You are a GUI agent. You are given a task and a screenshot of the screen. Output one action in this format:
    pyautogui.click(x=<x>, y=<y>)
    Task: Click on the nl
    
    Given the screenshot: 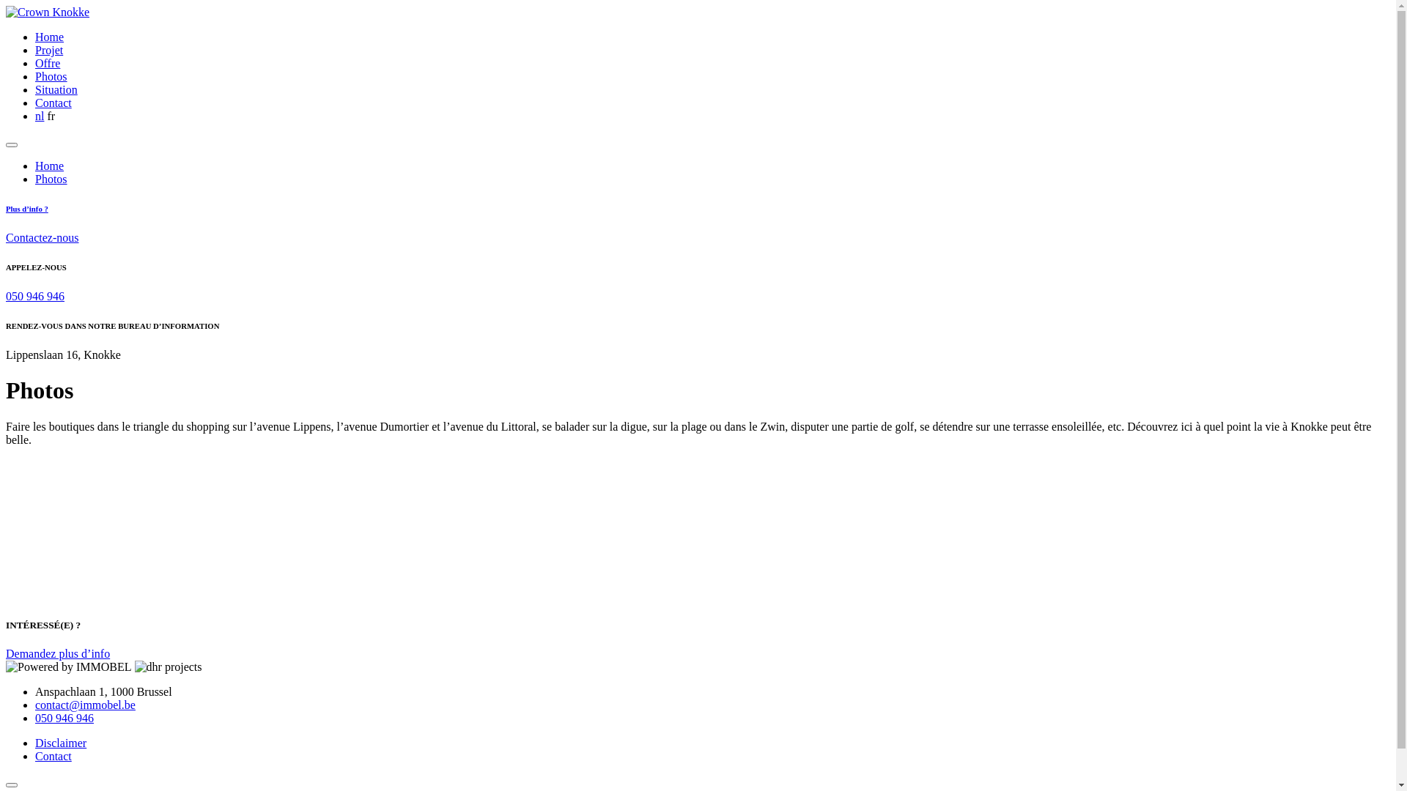 What is the action you would take?
    pyautogui.click(x=40, y=116)
    